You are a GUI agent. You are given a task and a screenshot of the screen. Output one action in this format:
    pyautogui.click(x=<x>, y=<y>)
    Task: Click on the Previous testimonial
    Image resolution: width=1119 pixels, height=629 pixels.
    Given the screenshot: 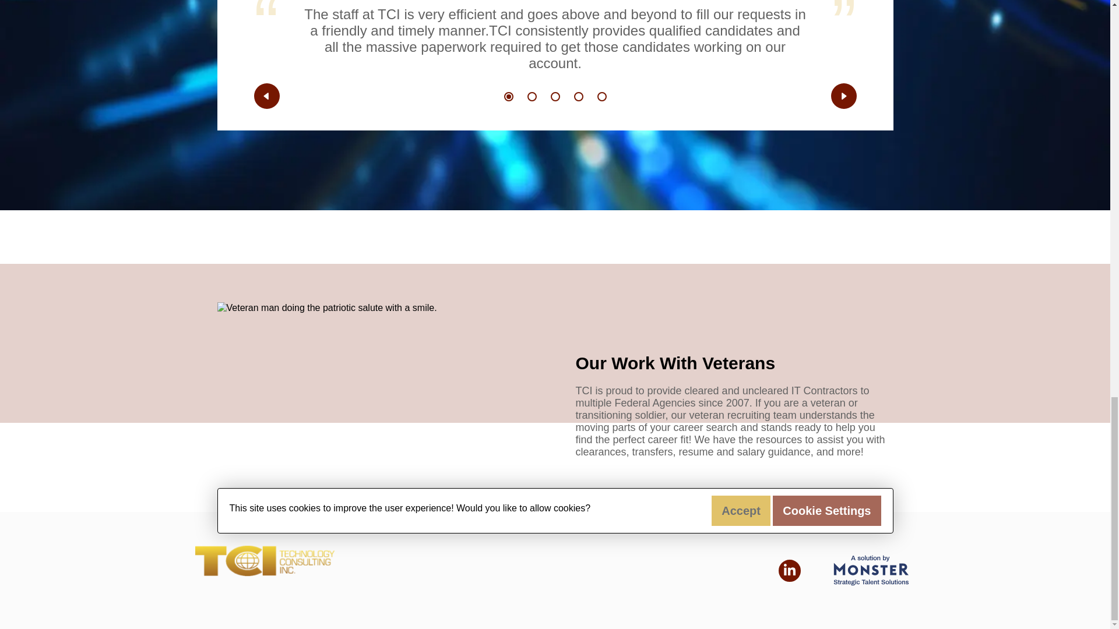 What is the action you would take?
    pyautogui.click(x=267, y=96)
    